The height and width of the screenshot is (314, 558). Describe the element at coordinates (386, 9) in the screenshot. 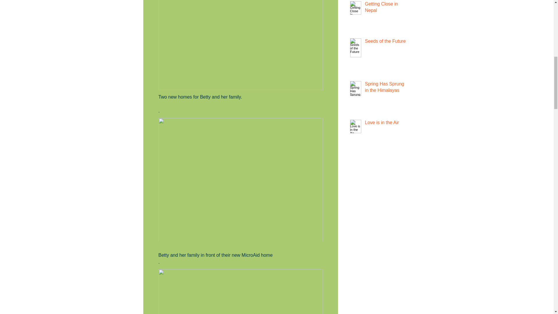

I see `Getting Close in Nepal` at that location.